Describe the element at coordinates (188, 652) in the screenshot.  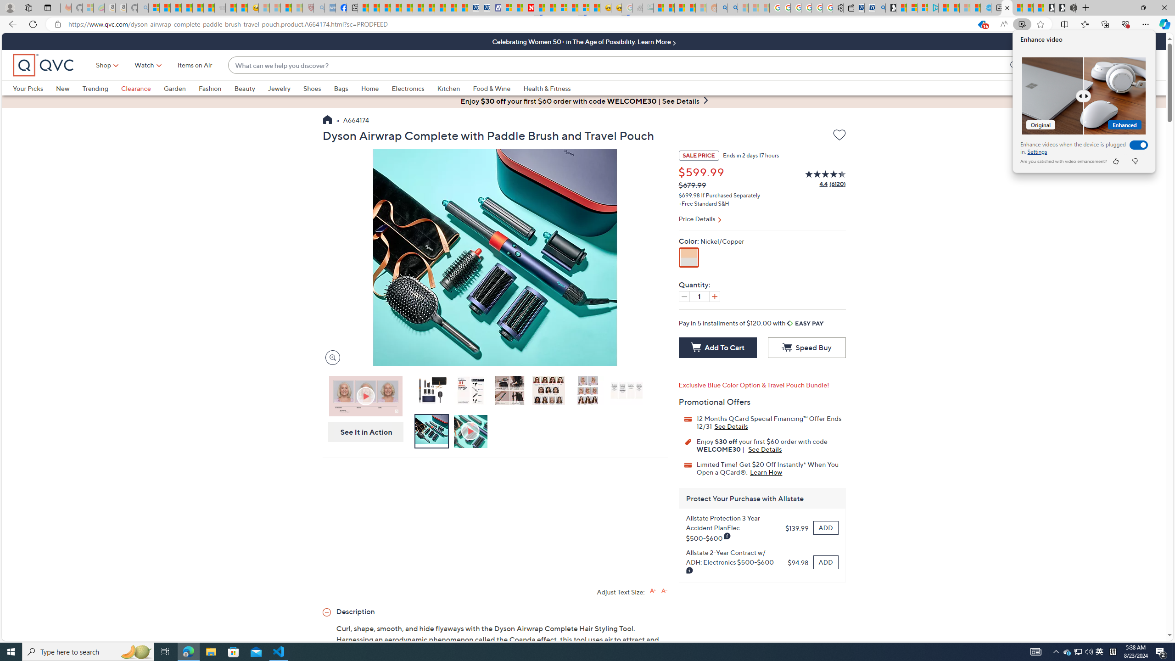
I see `Microsoft Edge - 1 running window` at that location.